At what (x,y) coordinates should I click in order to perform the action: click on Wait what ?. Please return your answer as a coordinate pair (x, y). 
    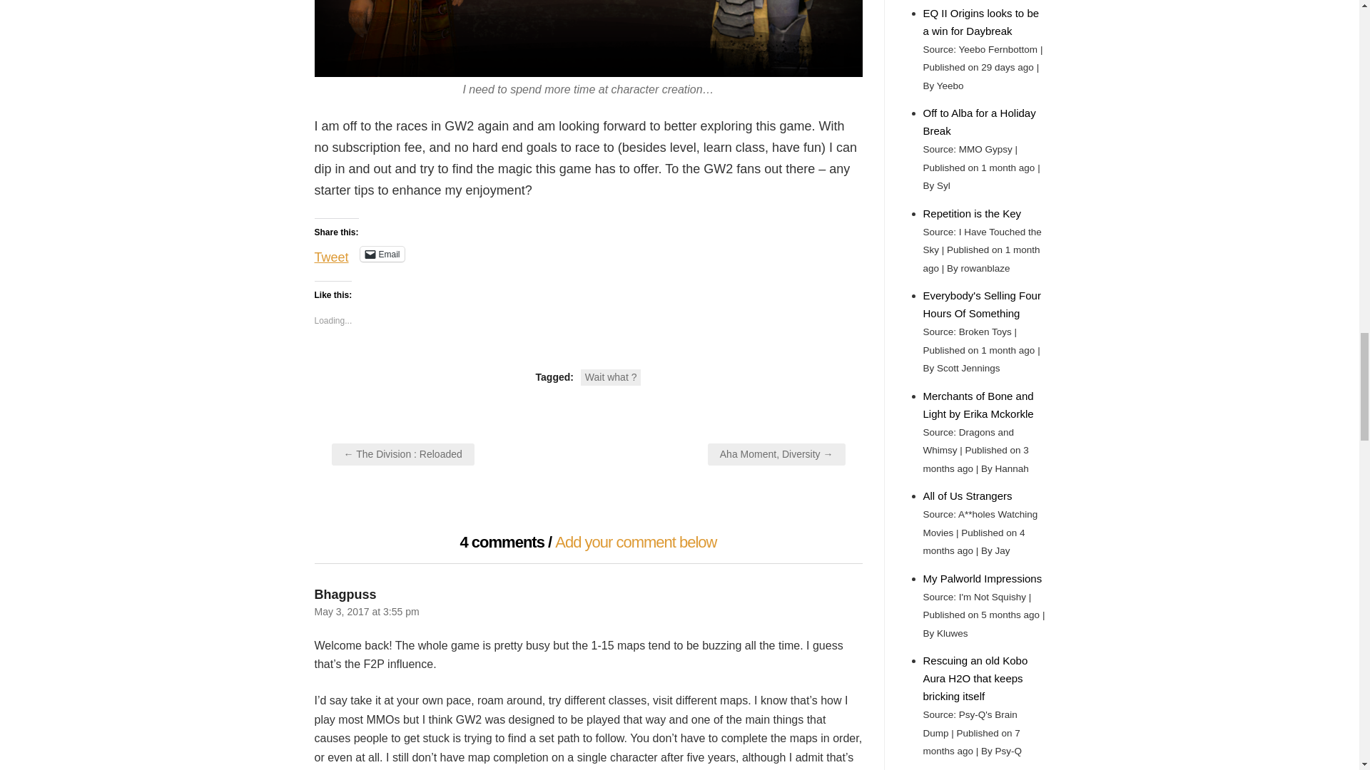
    Looking at the image, I should click on (611, 378).